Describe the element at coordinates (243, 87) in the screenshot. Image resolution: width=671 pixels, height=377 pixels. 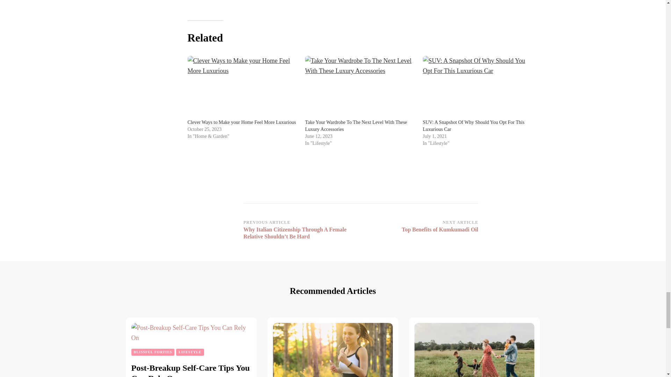
I see `Clever Ways to Make your Home Feel More Luxurious` at that location.